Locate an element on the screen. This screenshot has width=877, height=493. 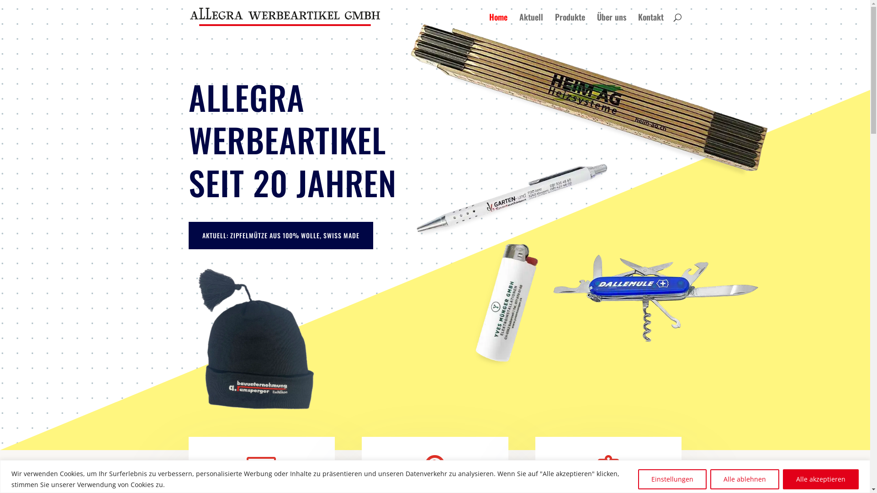
Home is located at coordinates (498, 24).